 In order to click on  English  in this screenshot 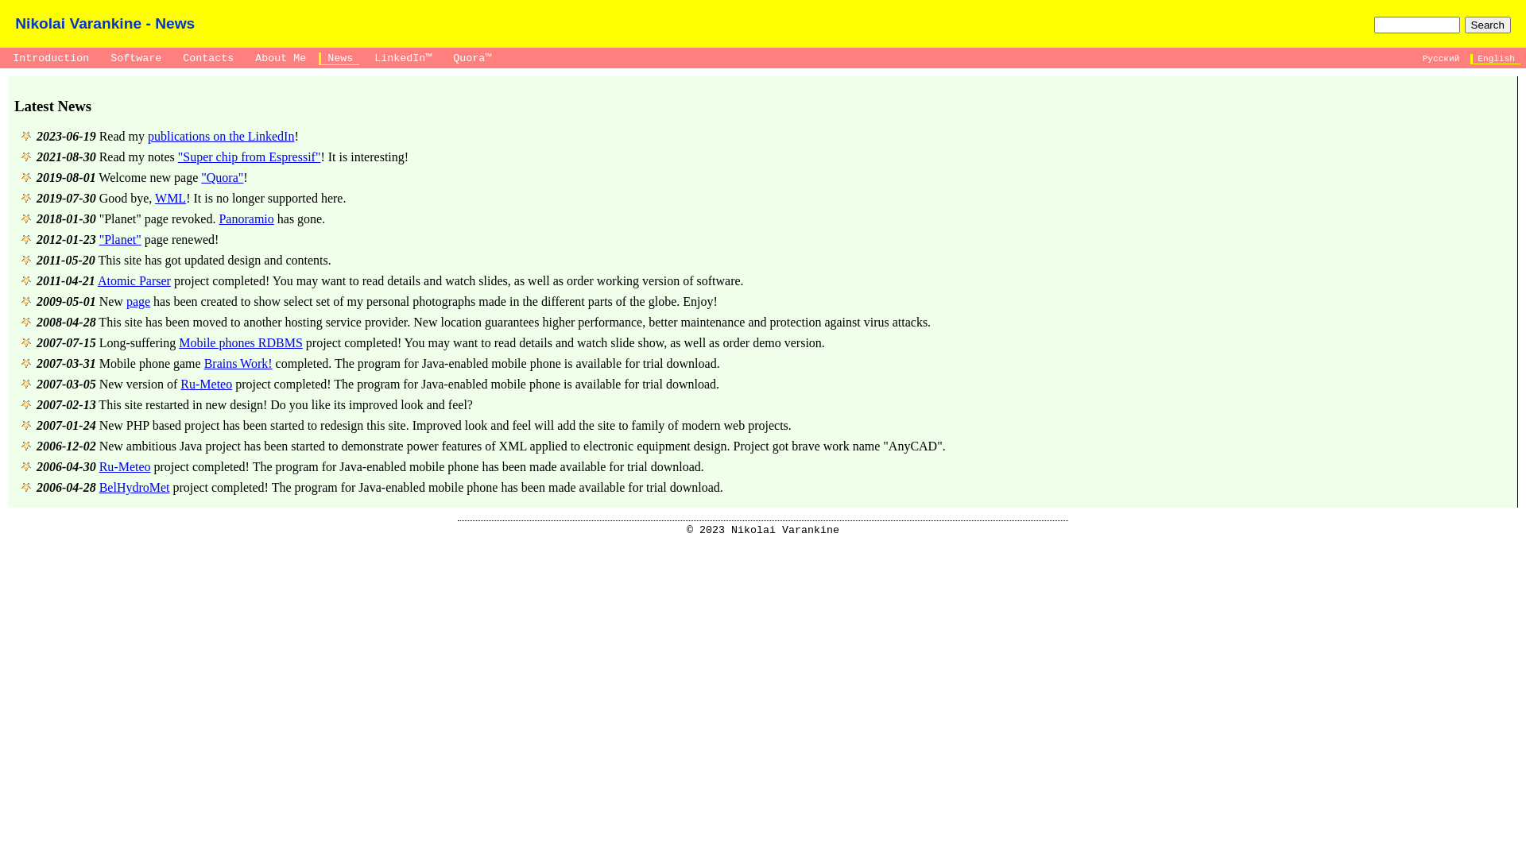, I will do `click(1496, 59)`.